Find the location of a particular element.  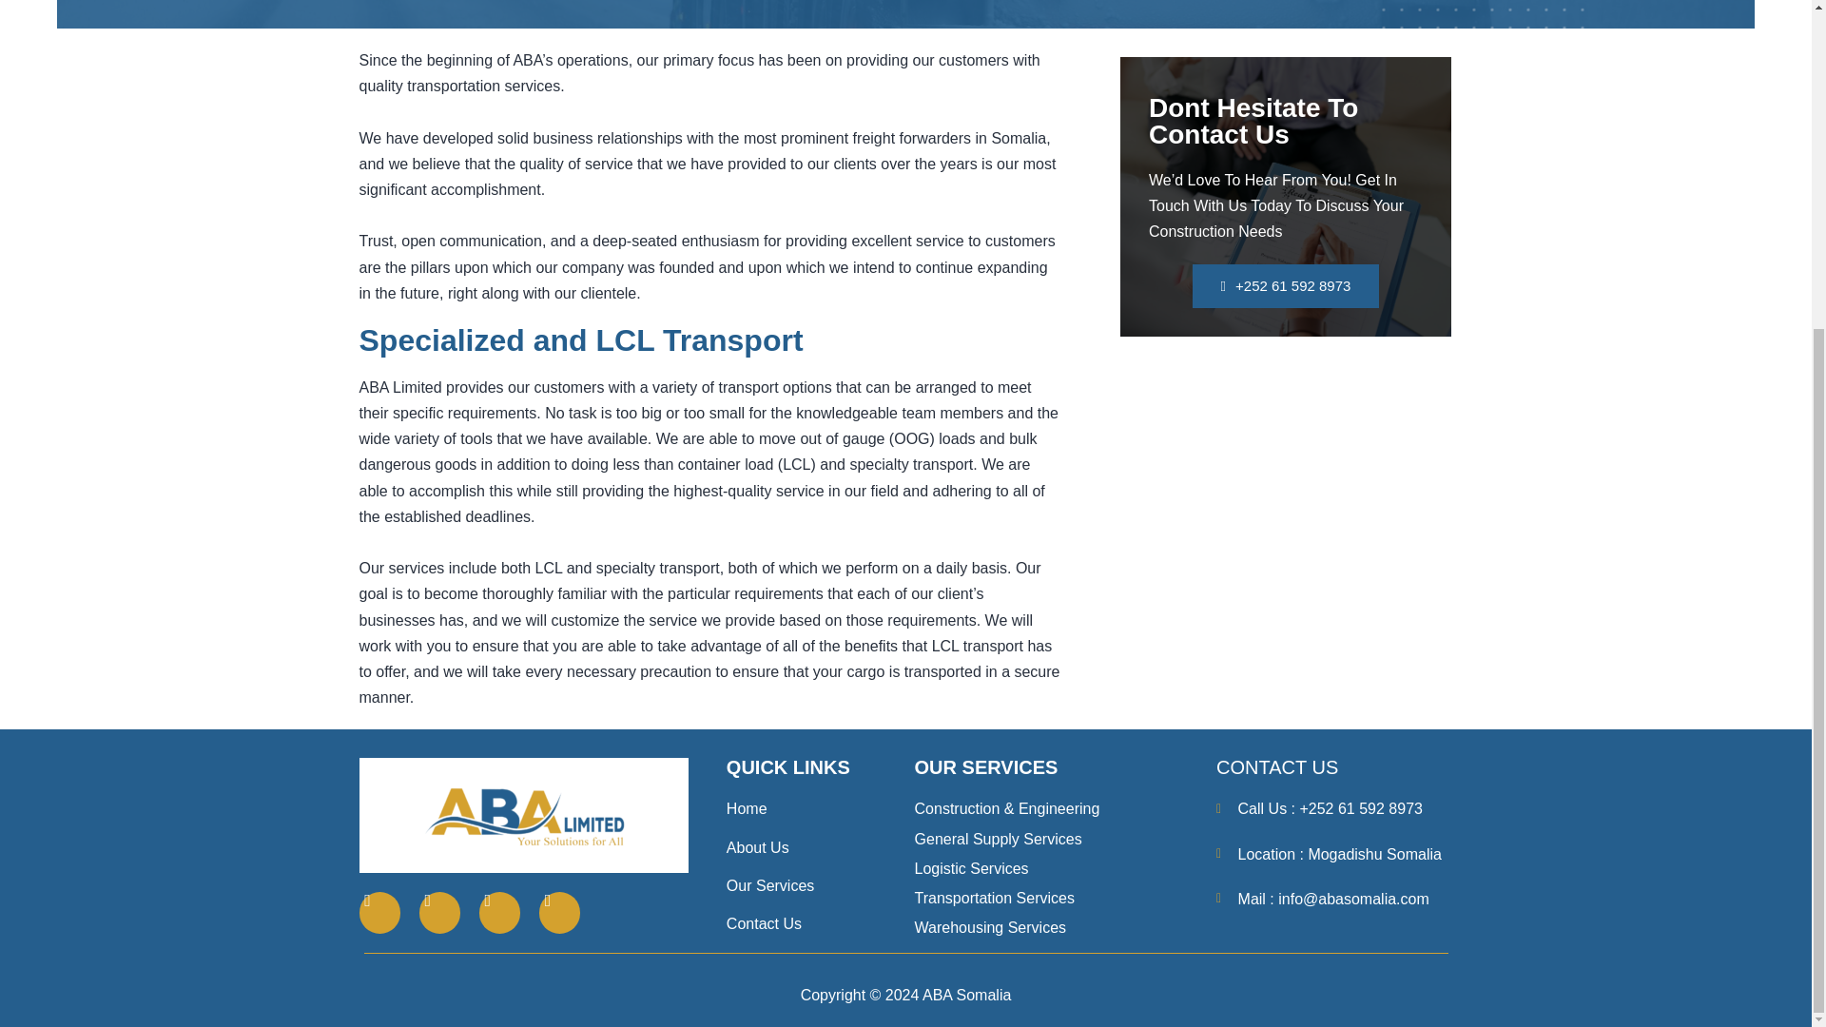

Warehousing Services is located at coordinates (1051, 928).